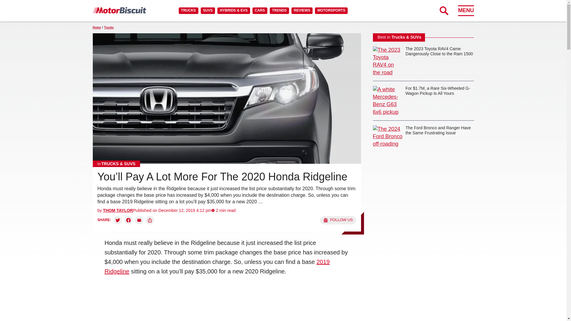 Image resolution: width=571 pixels, height=321 pixels. I want to click on Expand Search, so click(444, 10).